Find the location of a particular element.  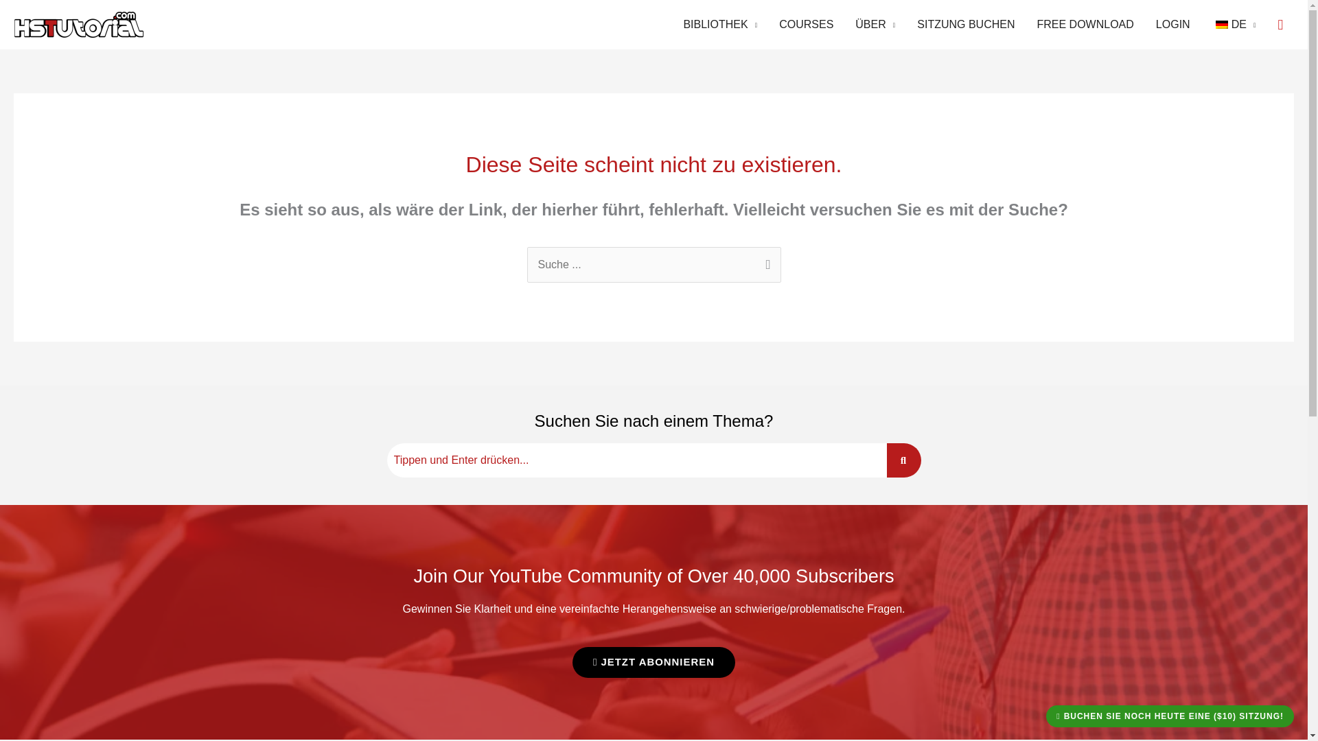

FREE DOWNLOAD is located at coordinates (1085, 25).